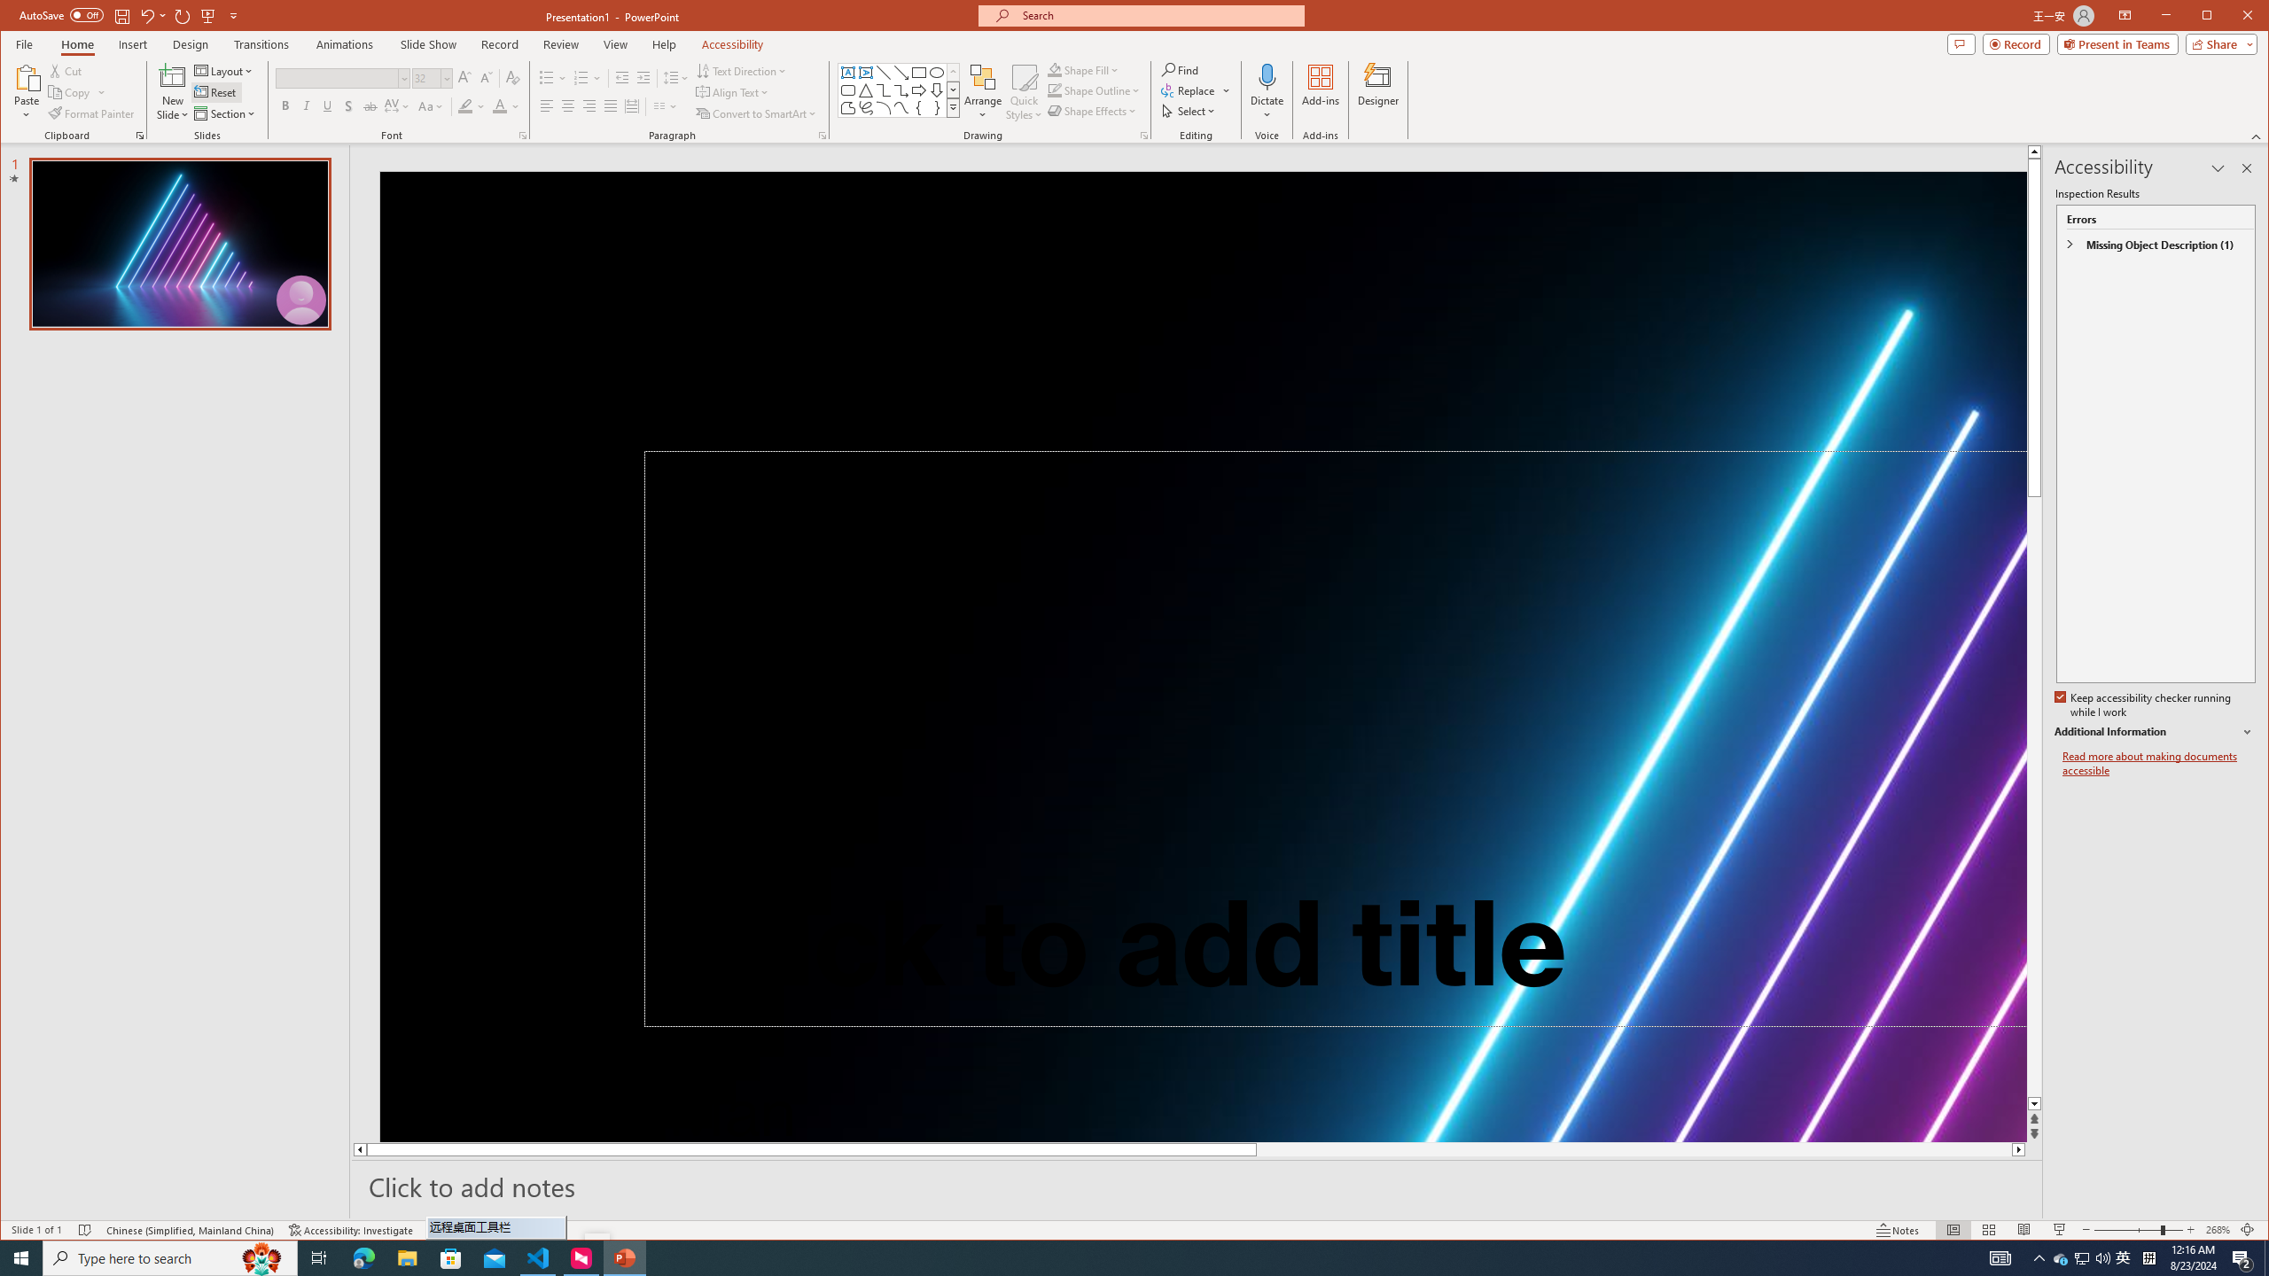  Describe the element at coordinates (675, 78) in the screenshot. I see `Line Spacing` at that location.